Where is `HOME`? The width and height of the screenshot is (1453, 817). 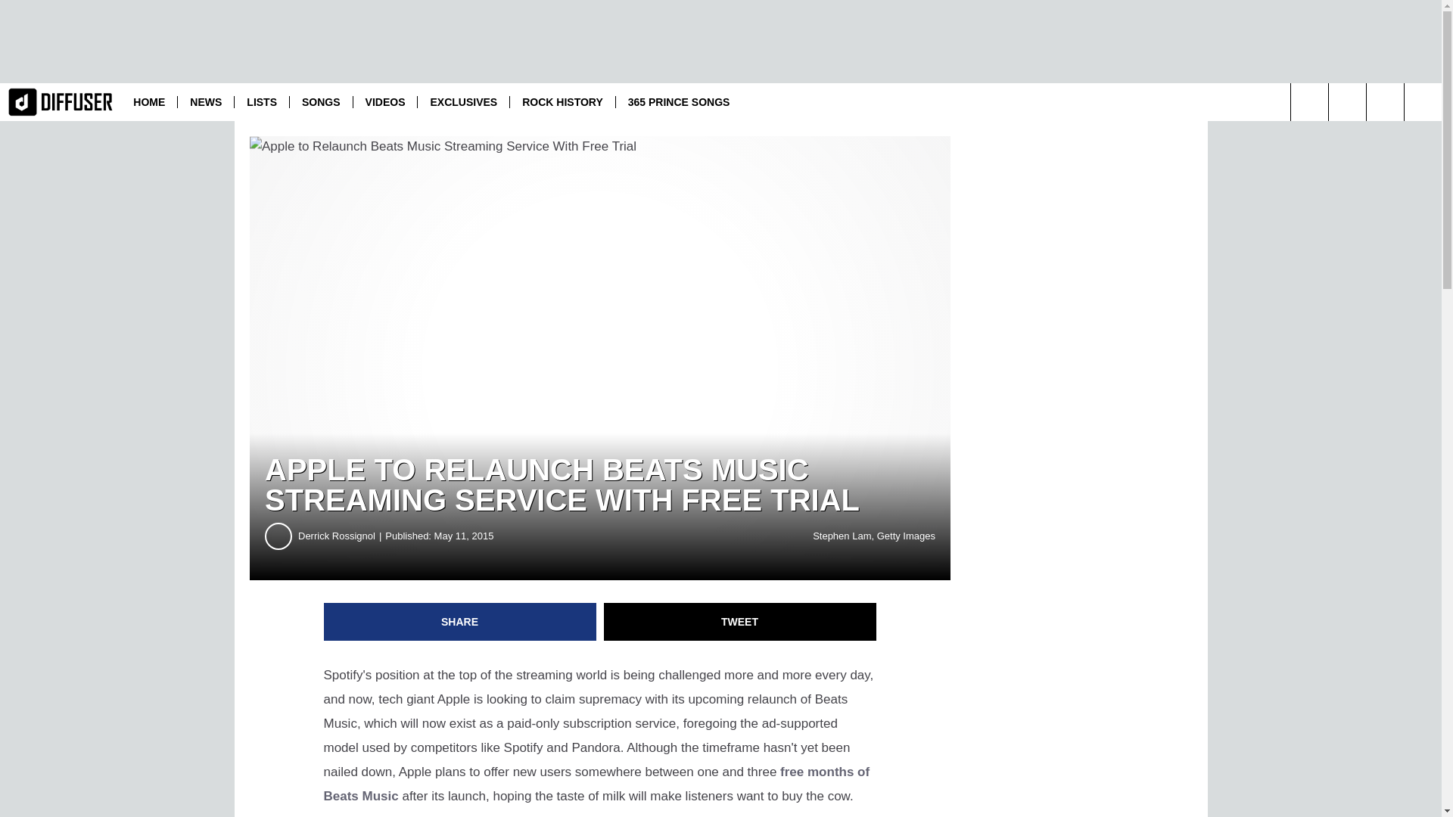 HOME is located at coordinates (148, 101).